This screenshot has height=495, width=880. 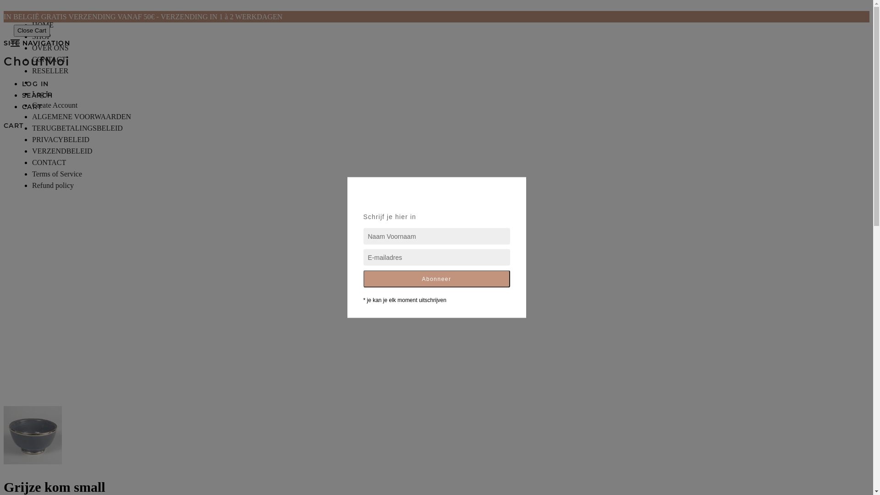 What do you see at coordinates (37, 61) in the screenshot?
I see `ChoufMoi` at bounding box center [37, 61].